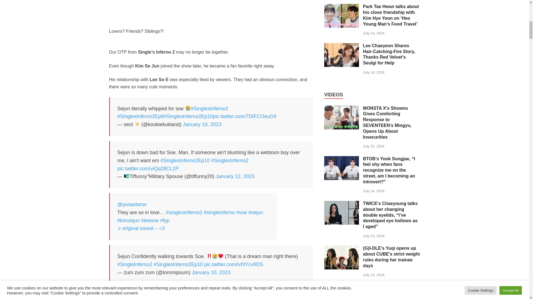 Image resolution: width=533 pixels, height=300 pixels. I want to click on January 12, 2023, so click(235, 176).